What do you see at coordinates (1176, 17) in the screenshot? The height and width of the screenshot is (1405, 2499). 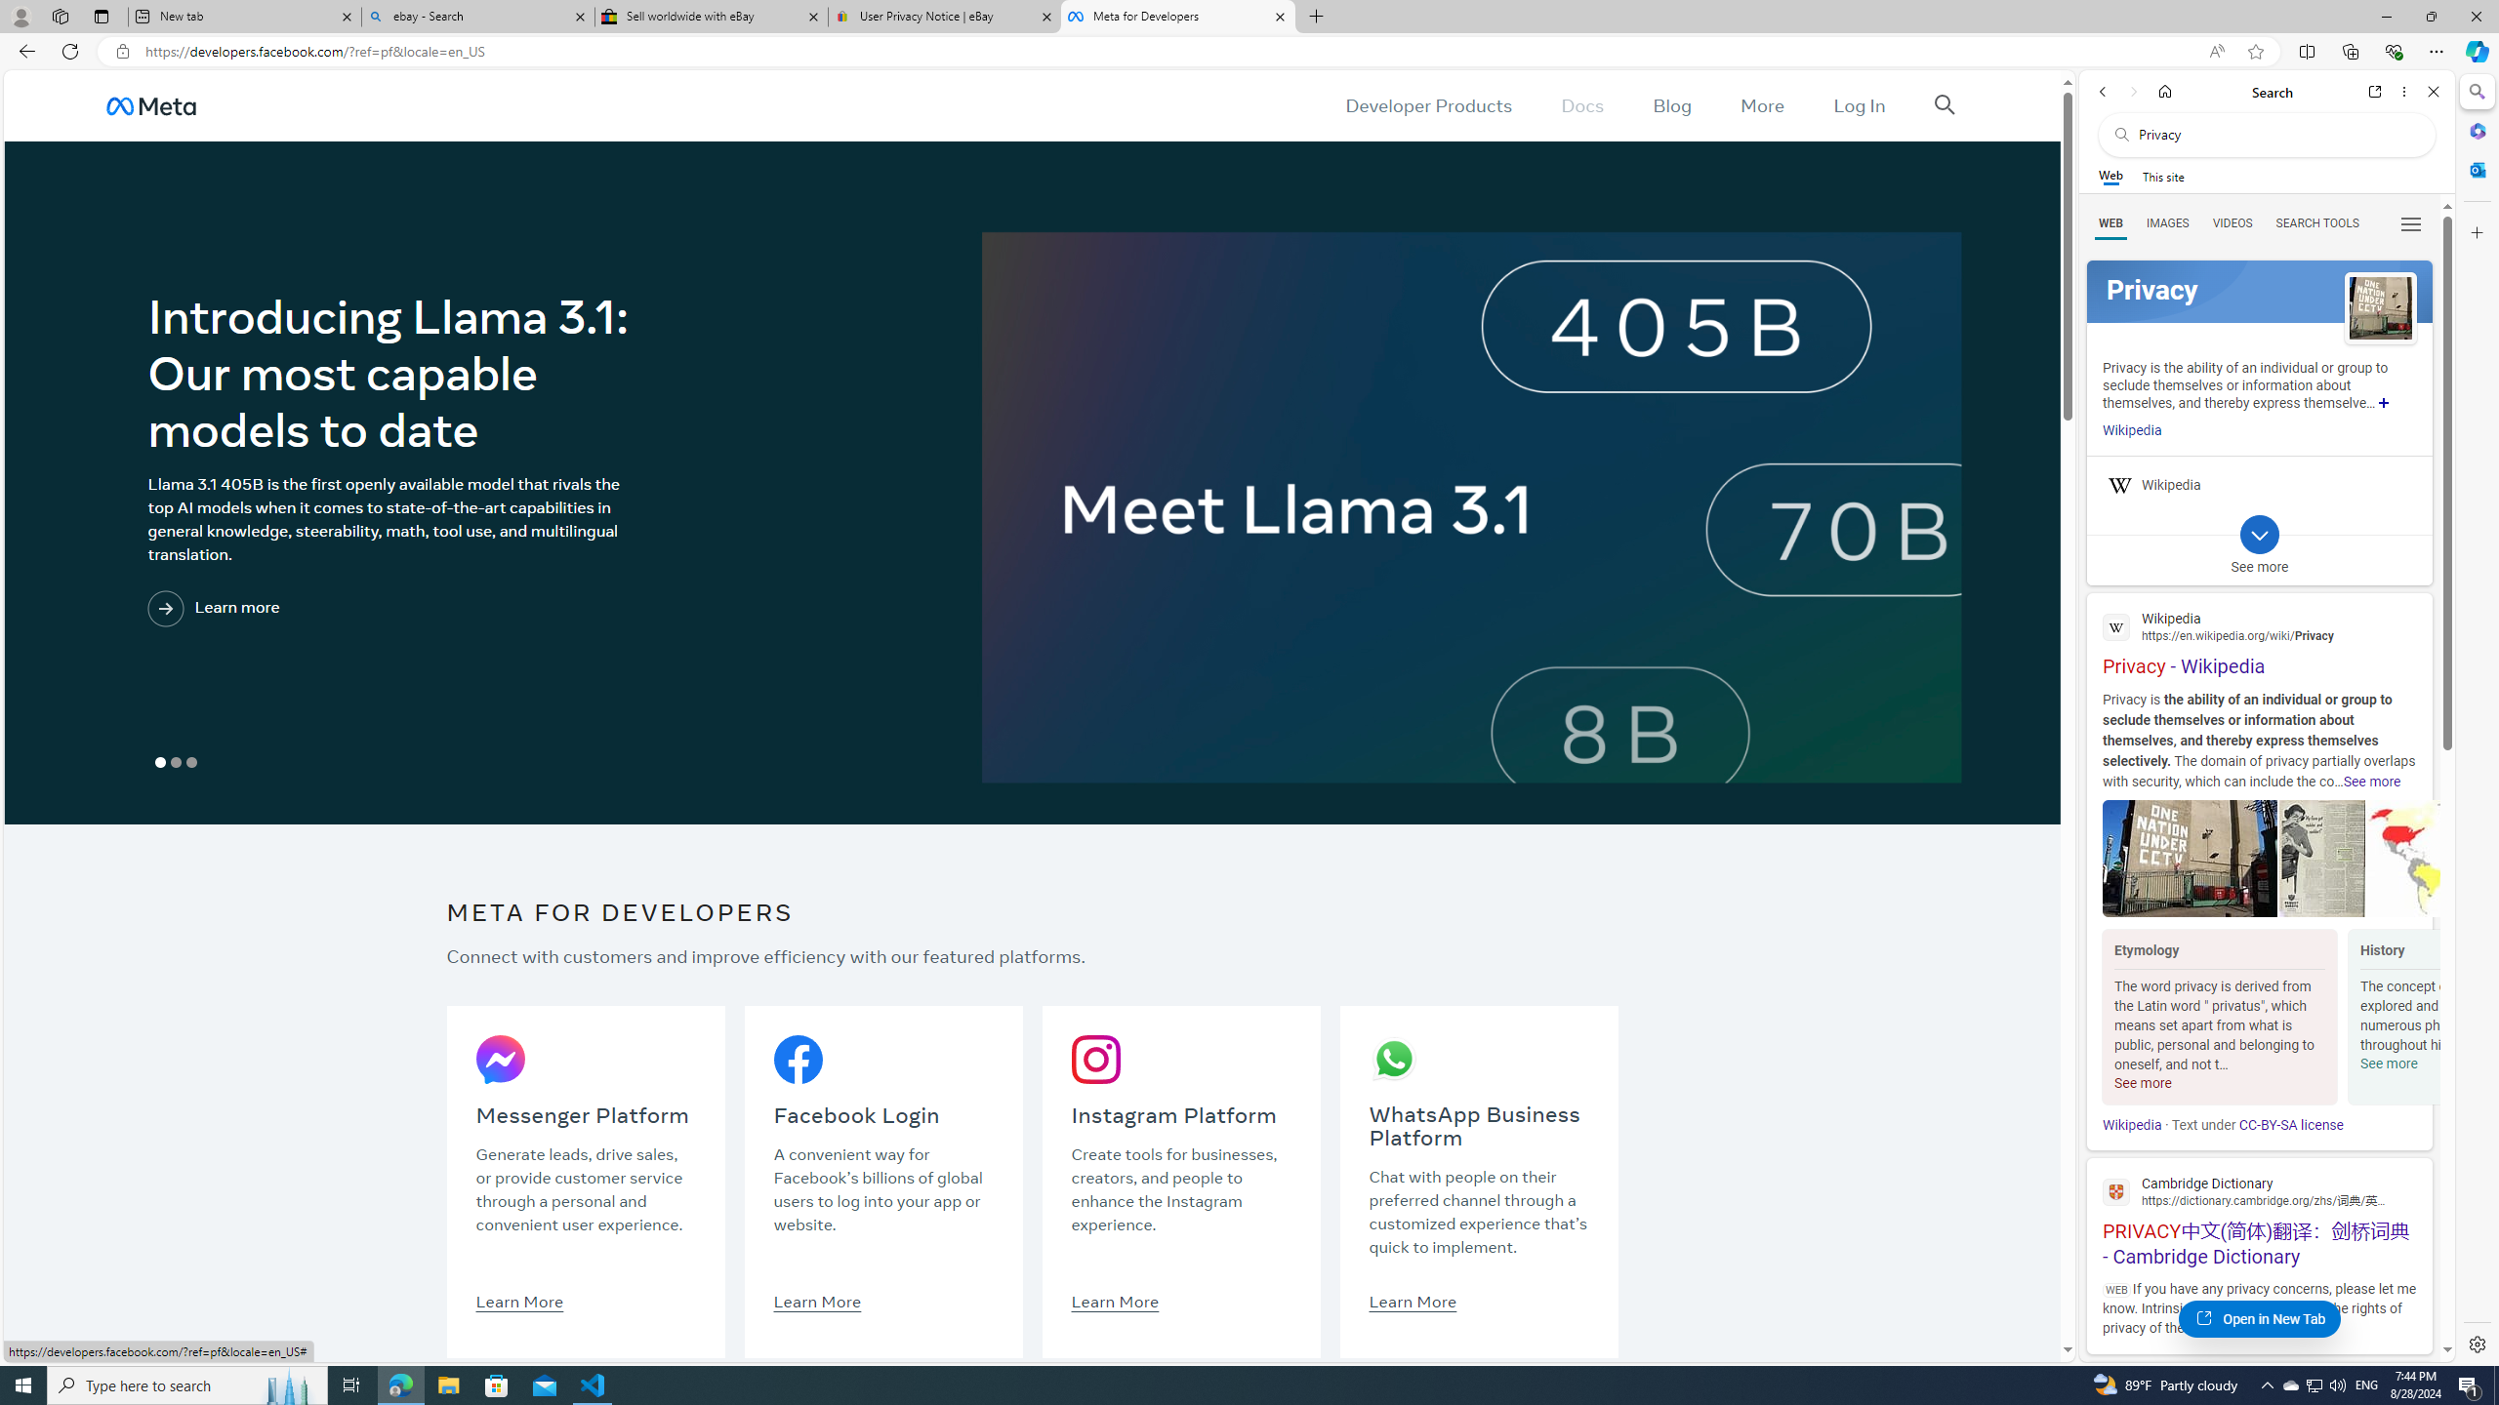 I see `Meta for Developers` at bounding box center [1176, 17].